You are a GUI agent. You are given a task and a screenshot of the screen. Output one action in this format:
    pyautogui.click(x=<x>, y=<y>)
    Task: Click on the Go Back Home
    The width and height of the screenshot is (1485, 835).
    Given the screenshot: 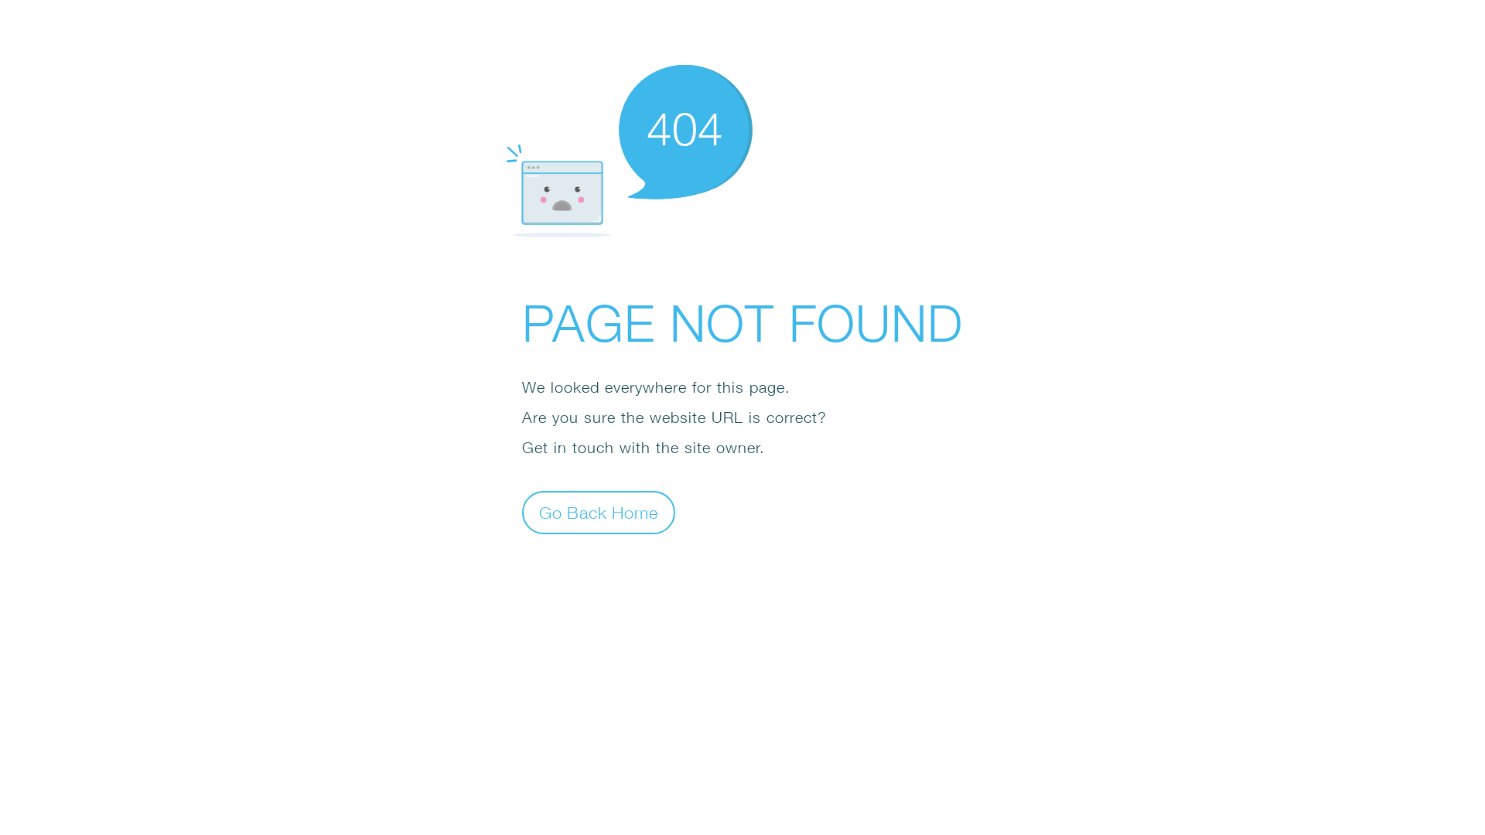 What is the action you would take?
    pyautogui.click(x=599, y=512)
    